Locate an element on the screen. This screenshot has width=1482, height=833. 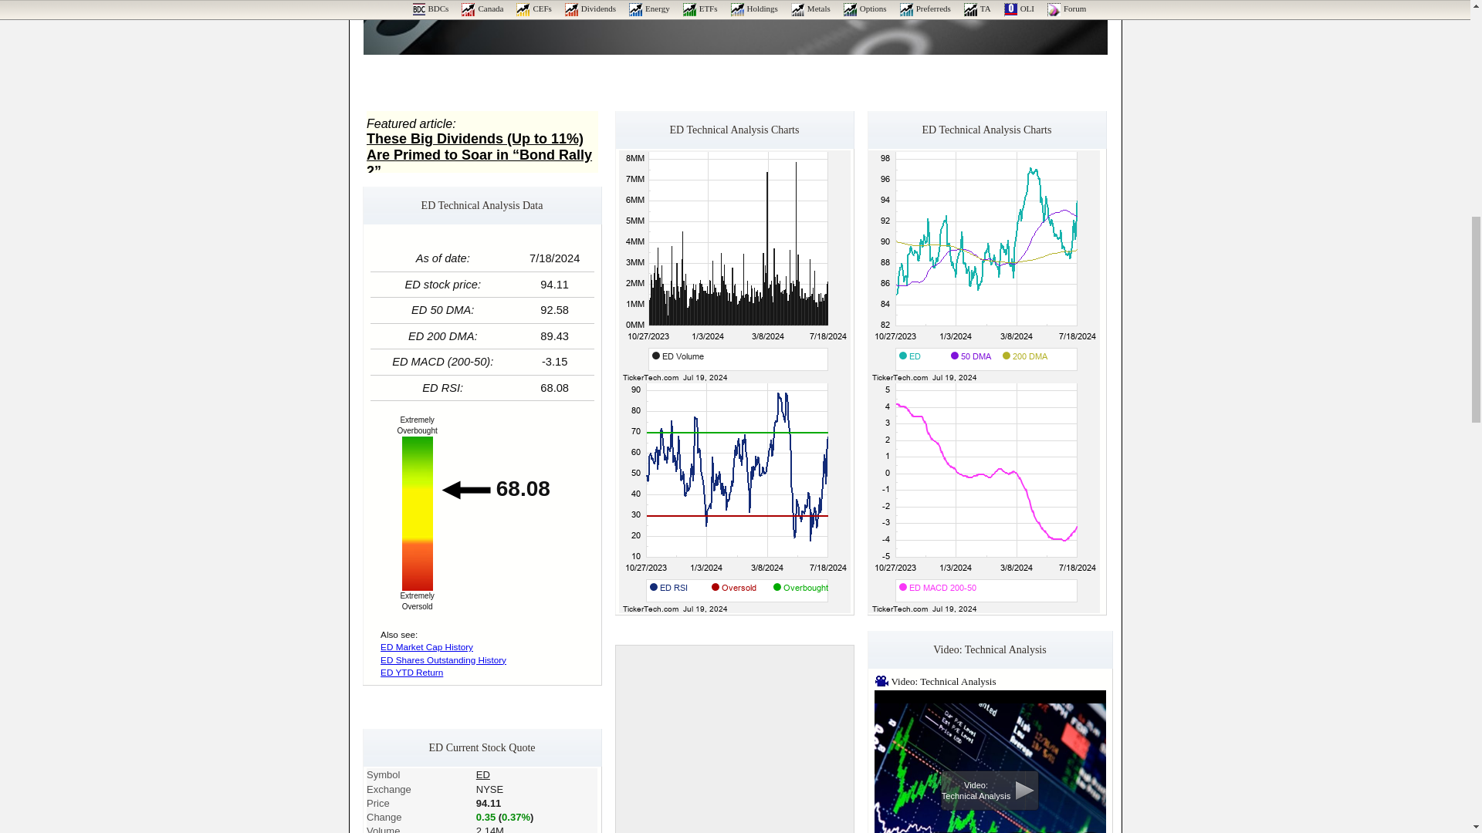
ED is located at coordinates (483, 774).